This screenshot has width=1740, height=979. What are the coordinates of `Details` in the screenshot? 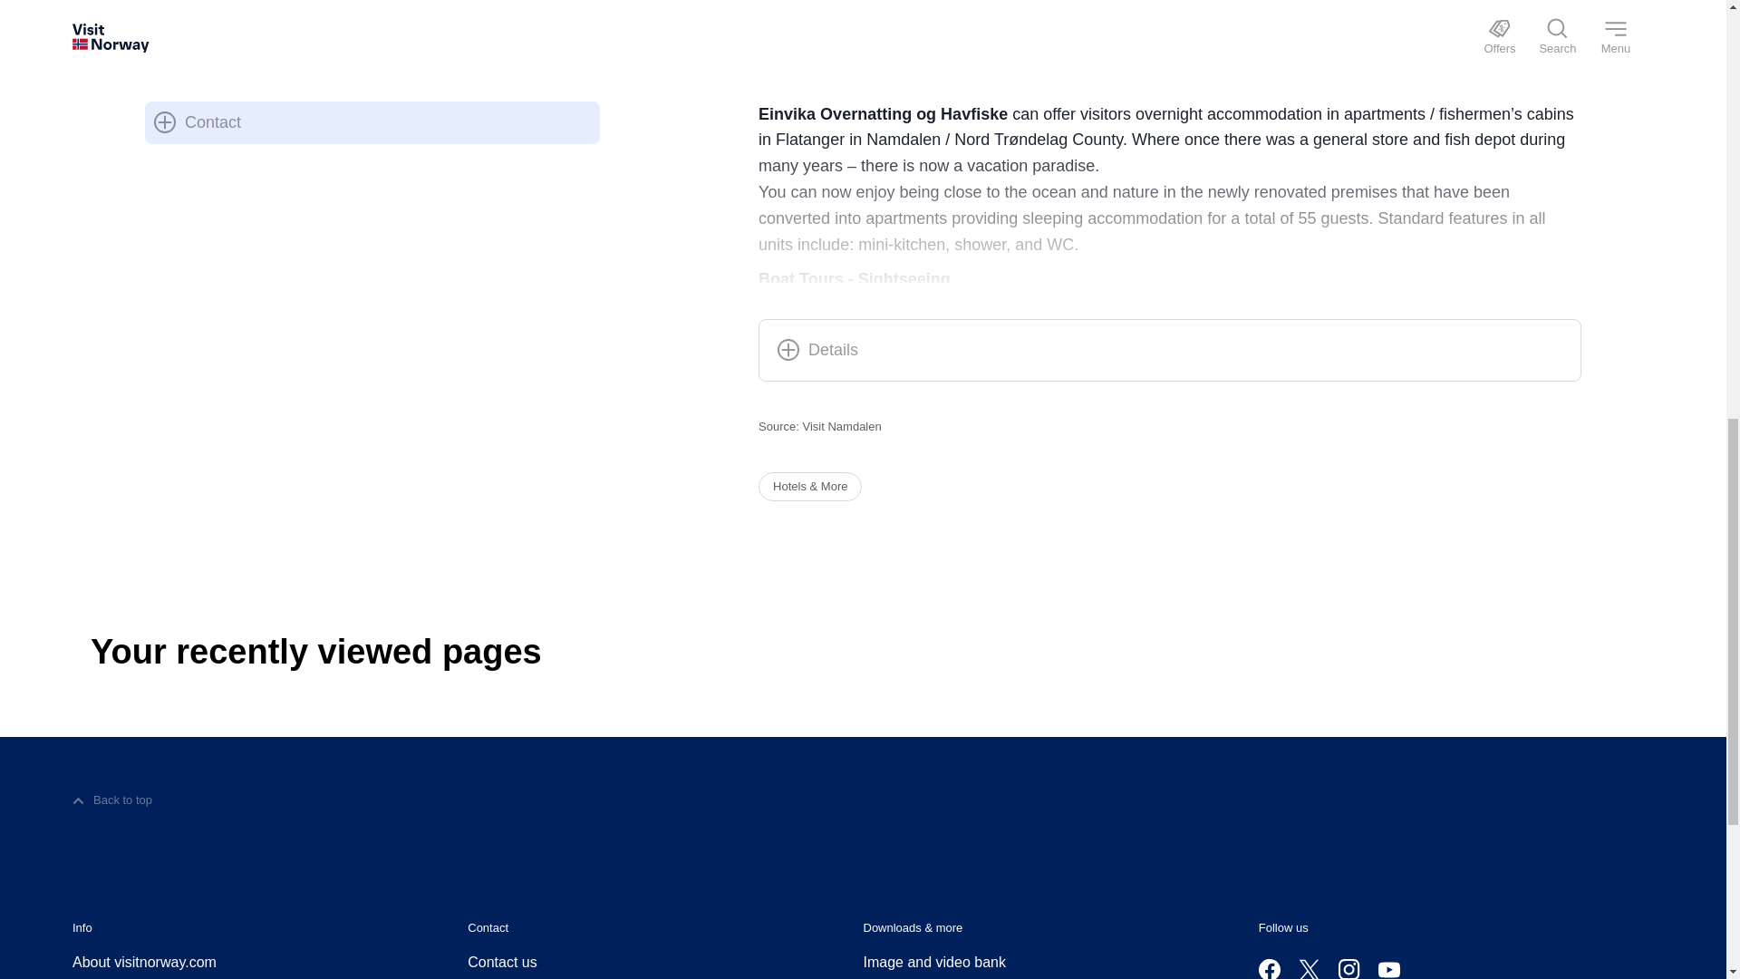 It's located at (817, 350).